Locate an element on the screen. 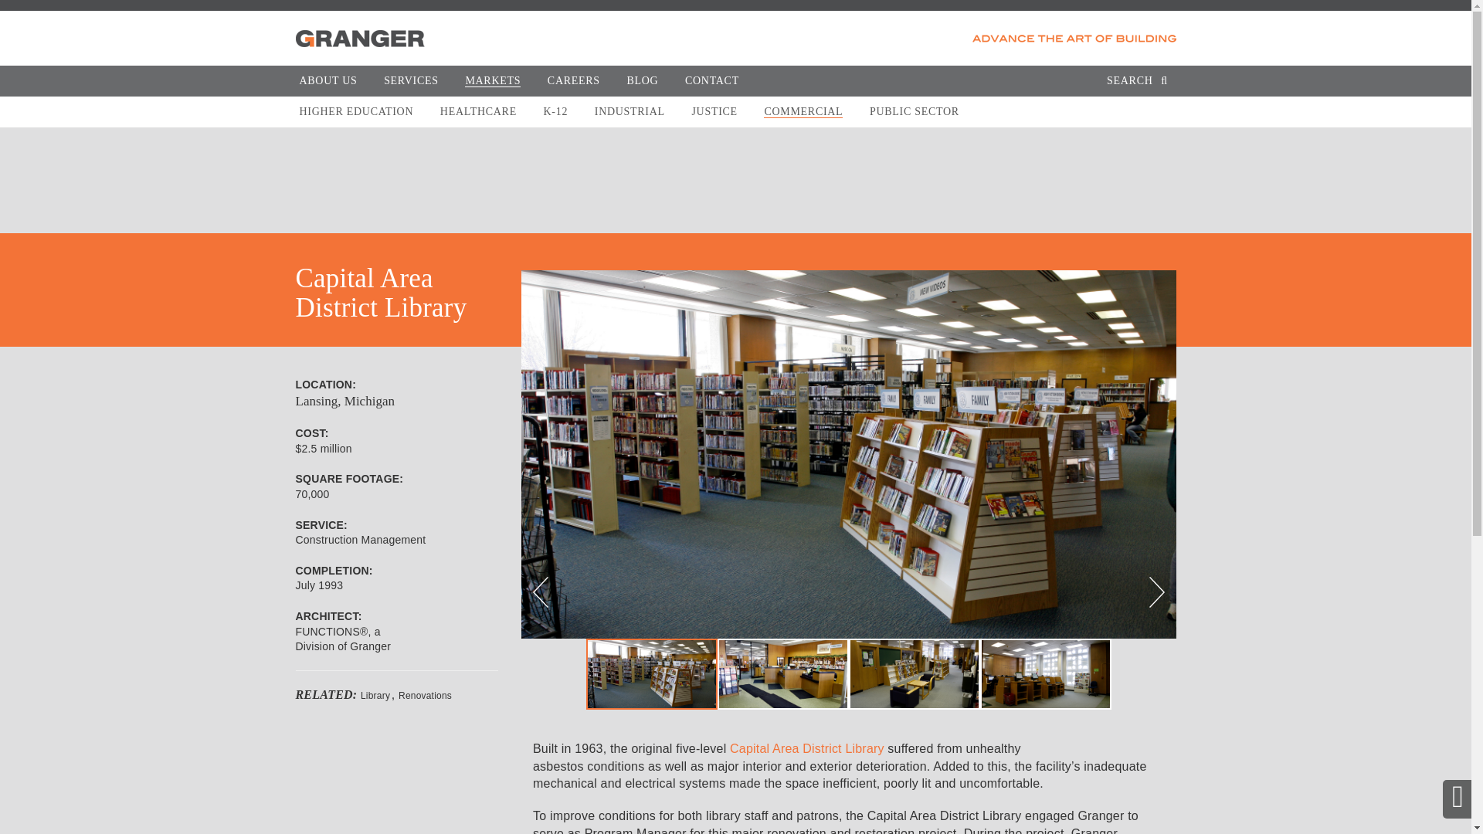  ABOUT US is located at coordinates (327, 80).